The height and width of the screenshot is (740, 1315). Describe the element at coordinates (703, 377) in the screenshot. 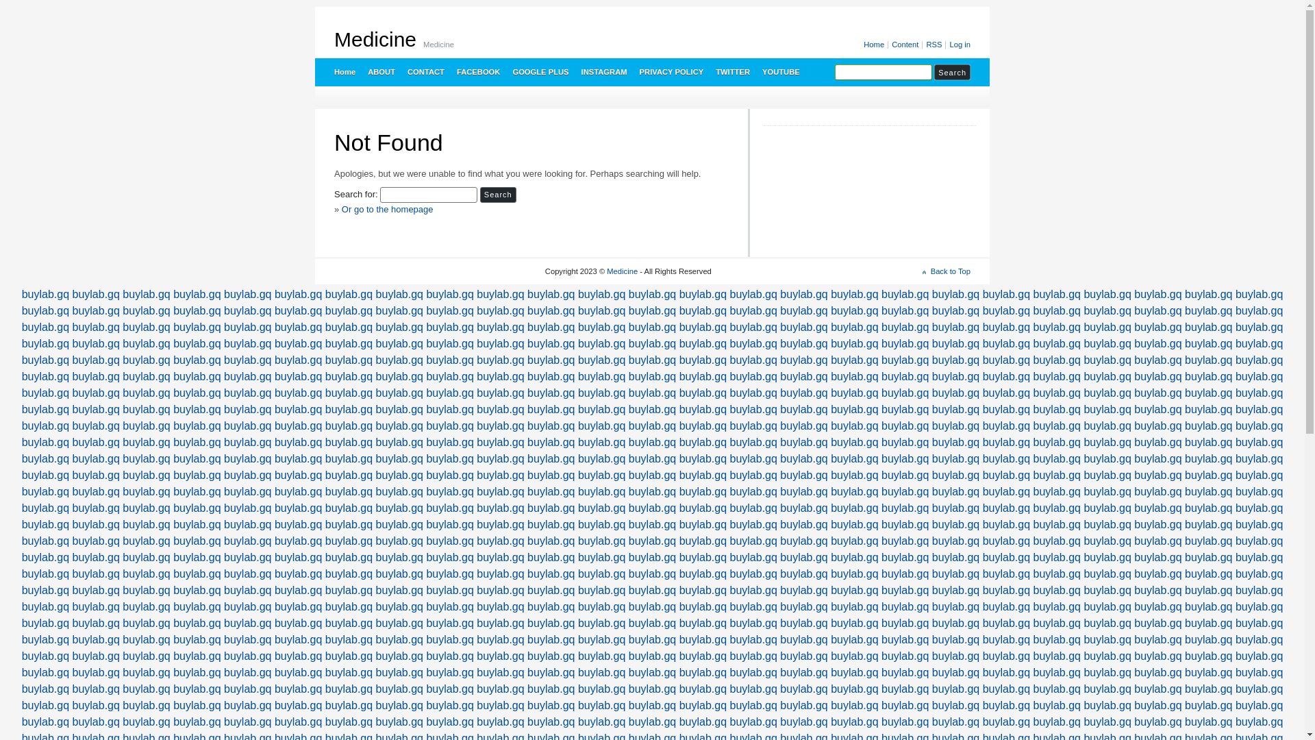

I see `buylab.gq` at that location.